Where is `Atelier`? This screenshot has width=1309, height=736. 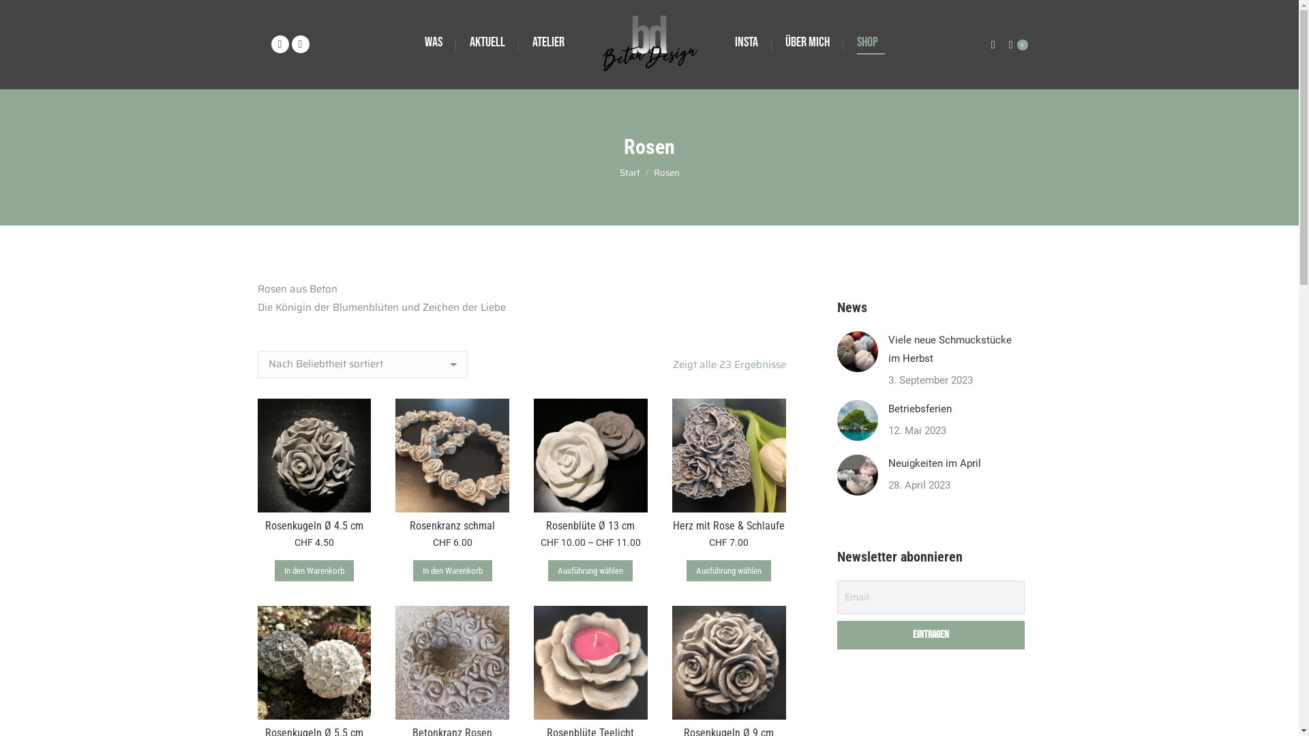 Atelier is located at coordinates (548, 42).